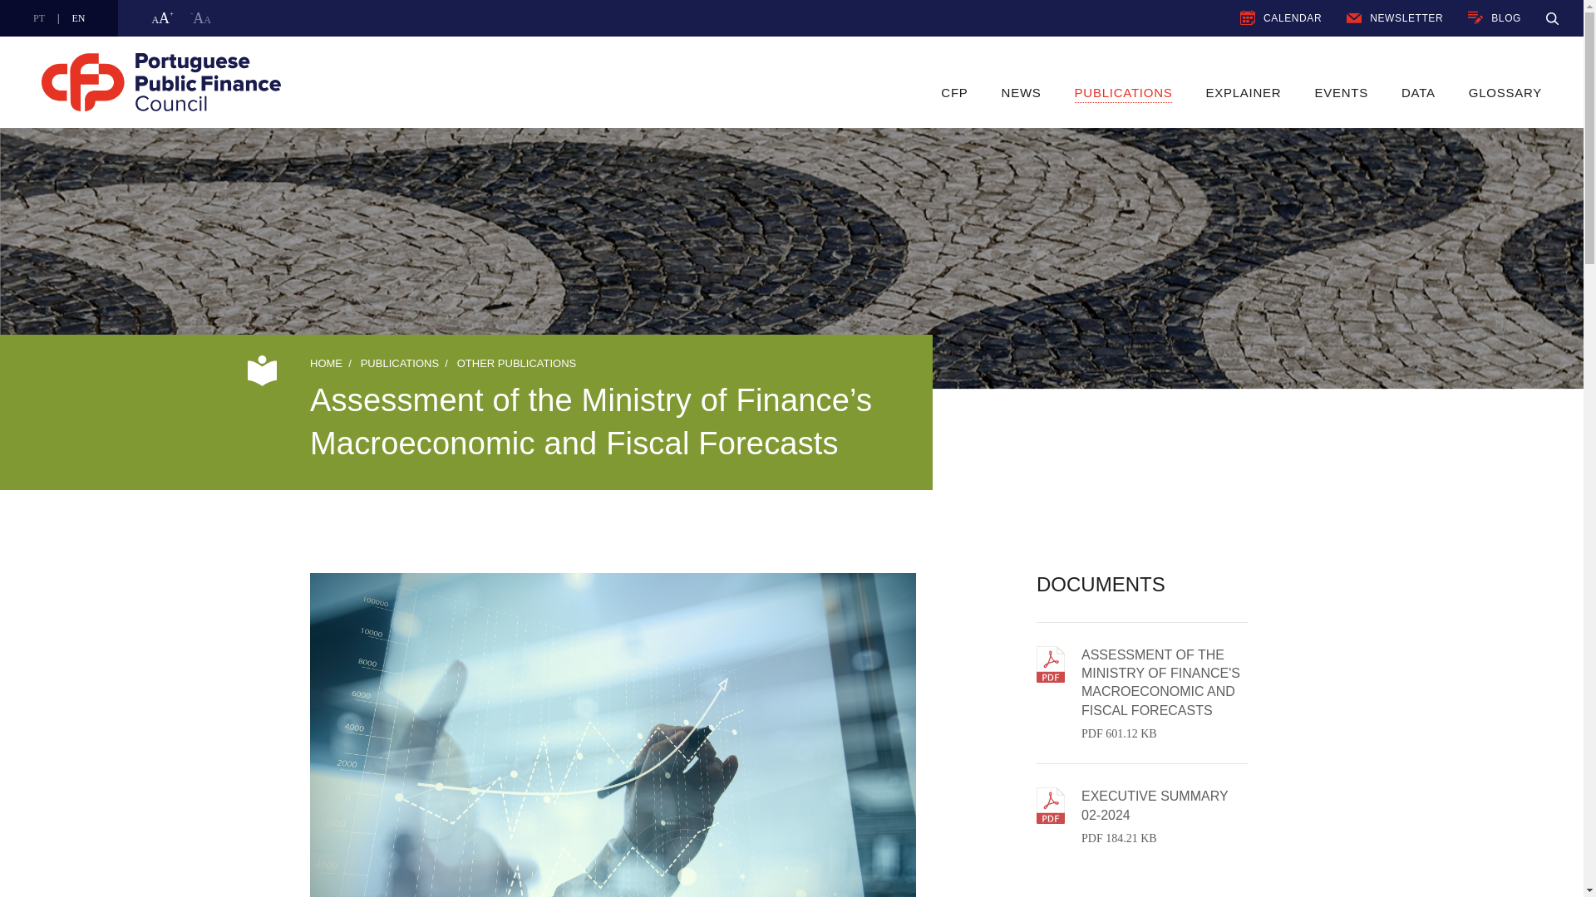  What do you see at coordinates (1495, 18) in the screenshot?
I see `DATA` at bounding box center [1495, 18].